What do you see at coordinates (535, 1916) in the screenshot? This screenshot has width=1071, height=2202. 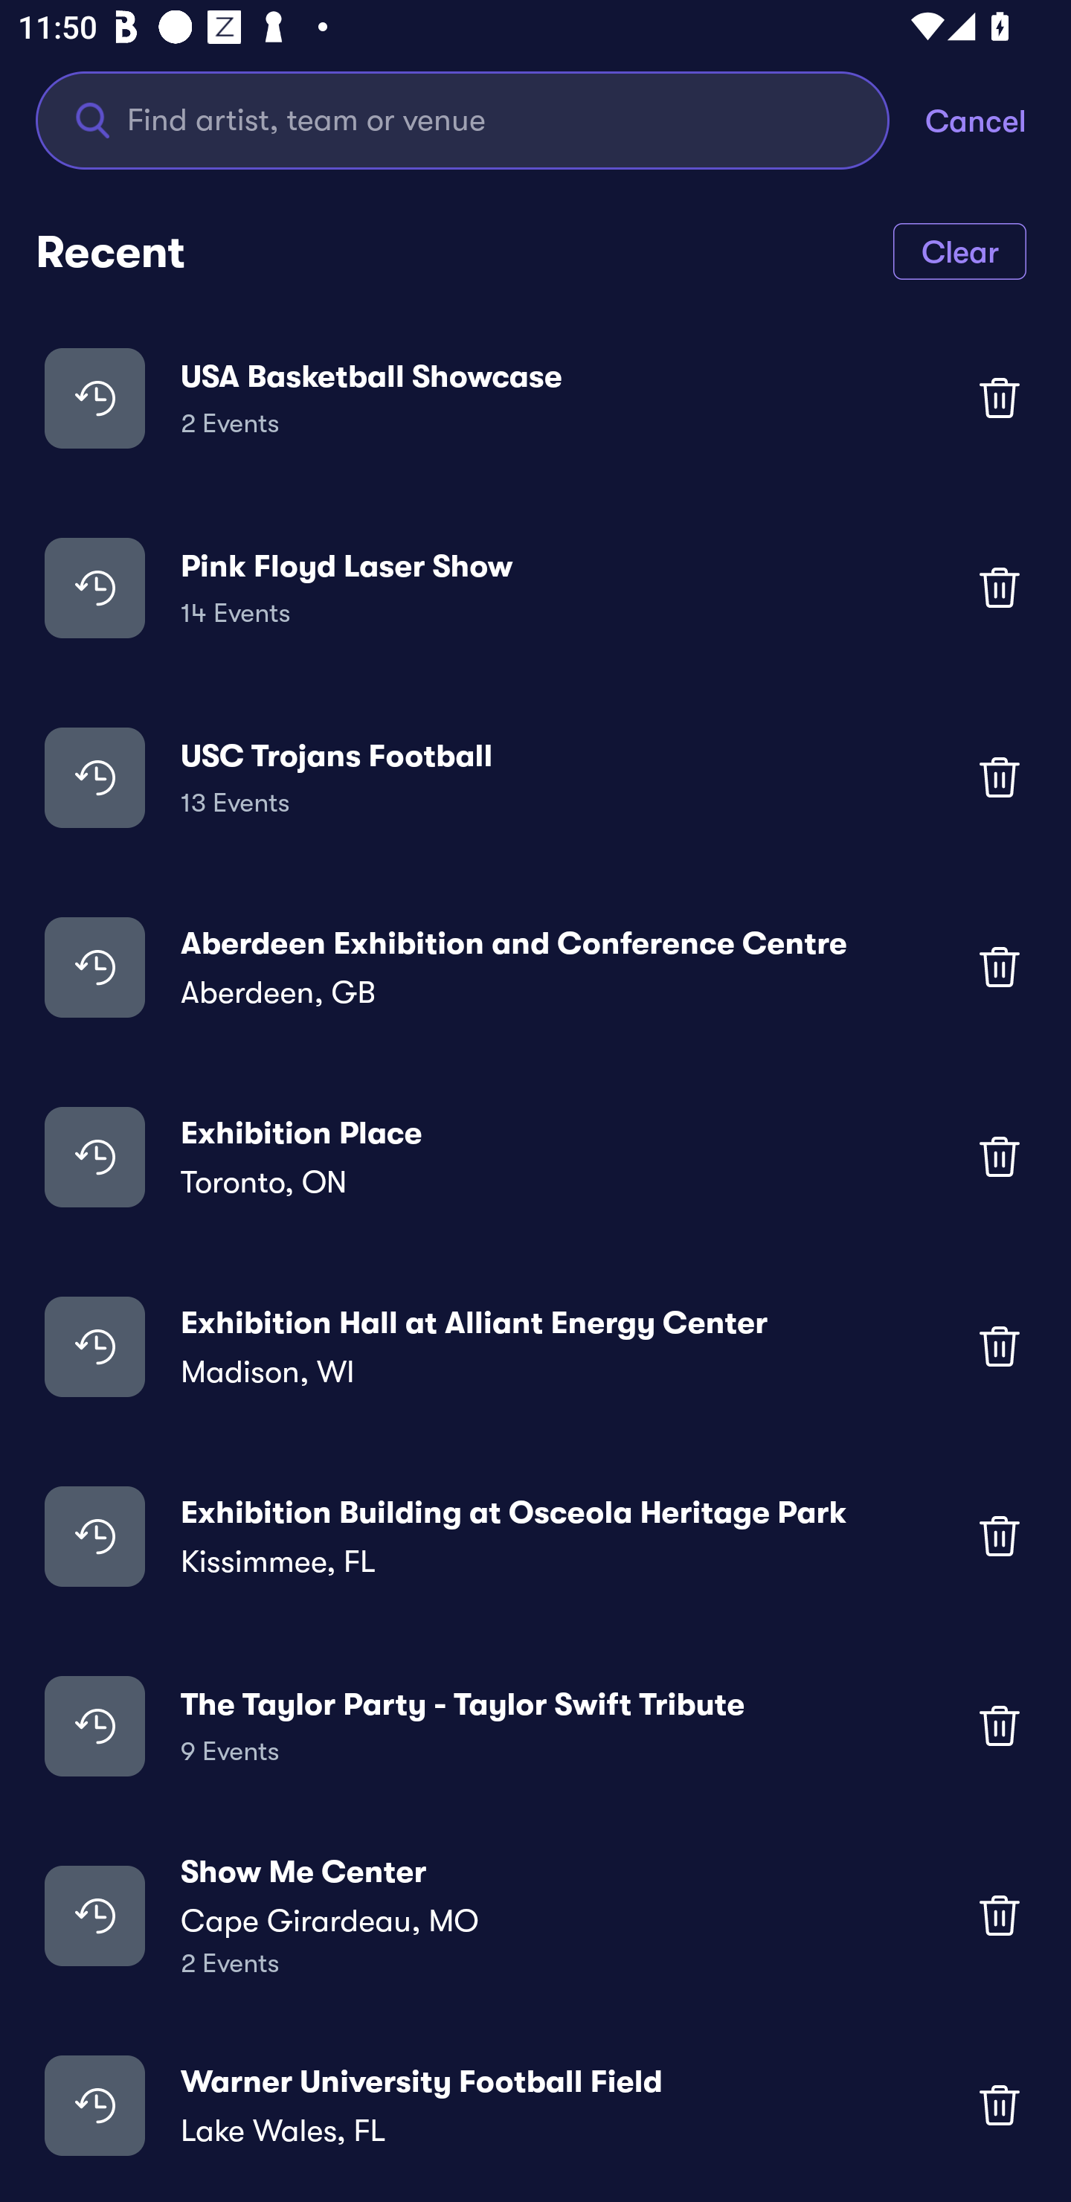 I see `Show Me Center Cape Girardeau, MO 2 Events` at bounding box center [535, 1916].